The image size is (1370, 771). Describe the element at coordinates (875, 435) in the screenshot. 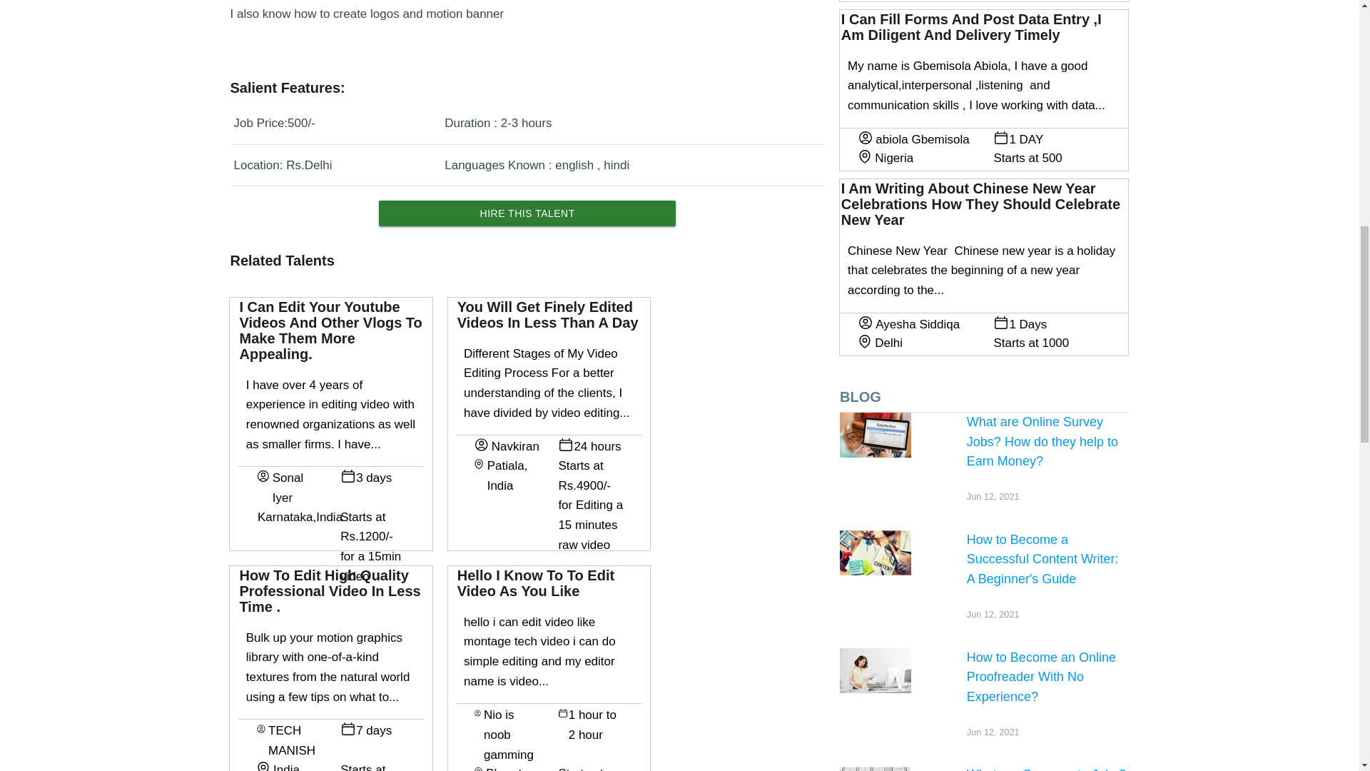

I see `What are Online Survey Jobs? How do they help to Earn Money?` at that location.